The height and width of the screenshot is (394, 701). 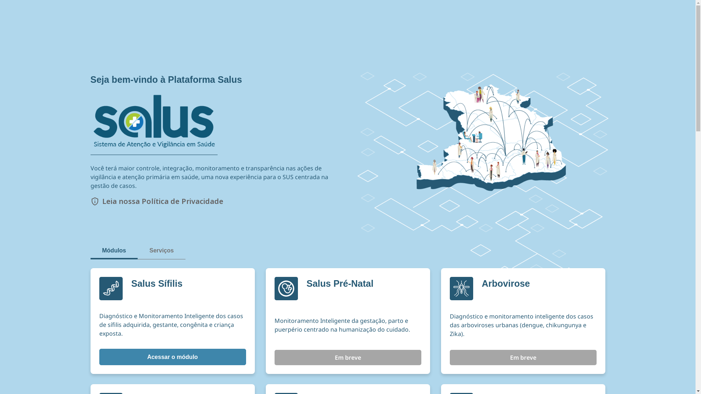 I want to click on Em breve, so click(x=523, y=358).